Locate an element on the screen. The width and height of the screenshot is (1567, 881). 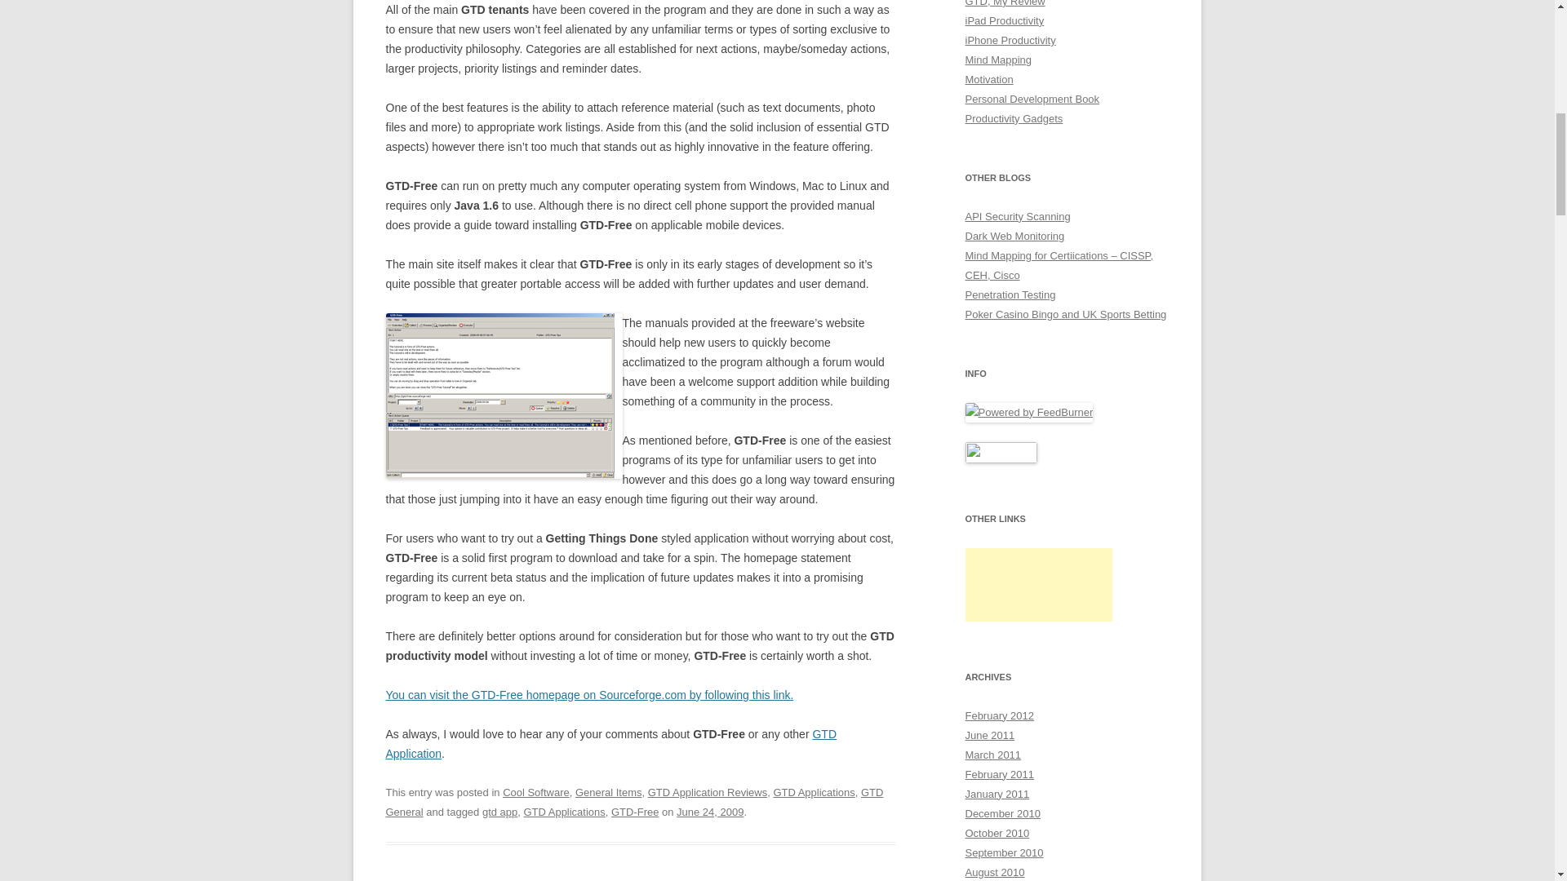
GTD General is located at coordinates (634, 803).